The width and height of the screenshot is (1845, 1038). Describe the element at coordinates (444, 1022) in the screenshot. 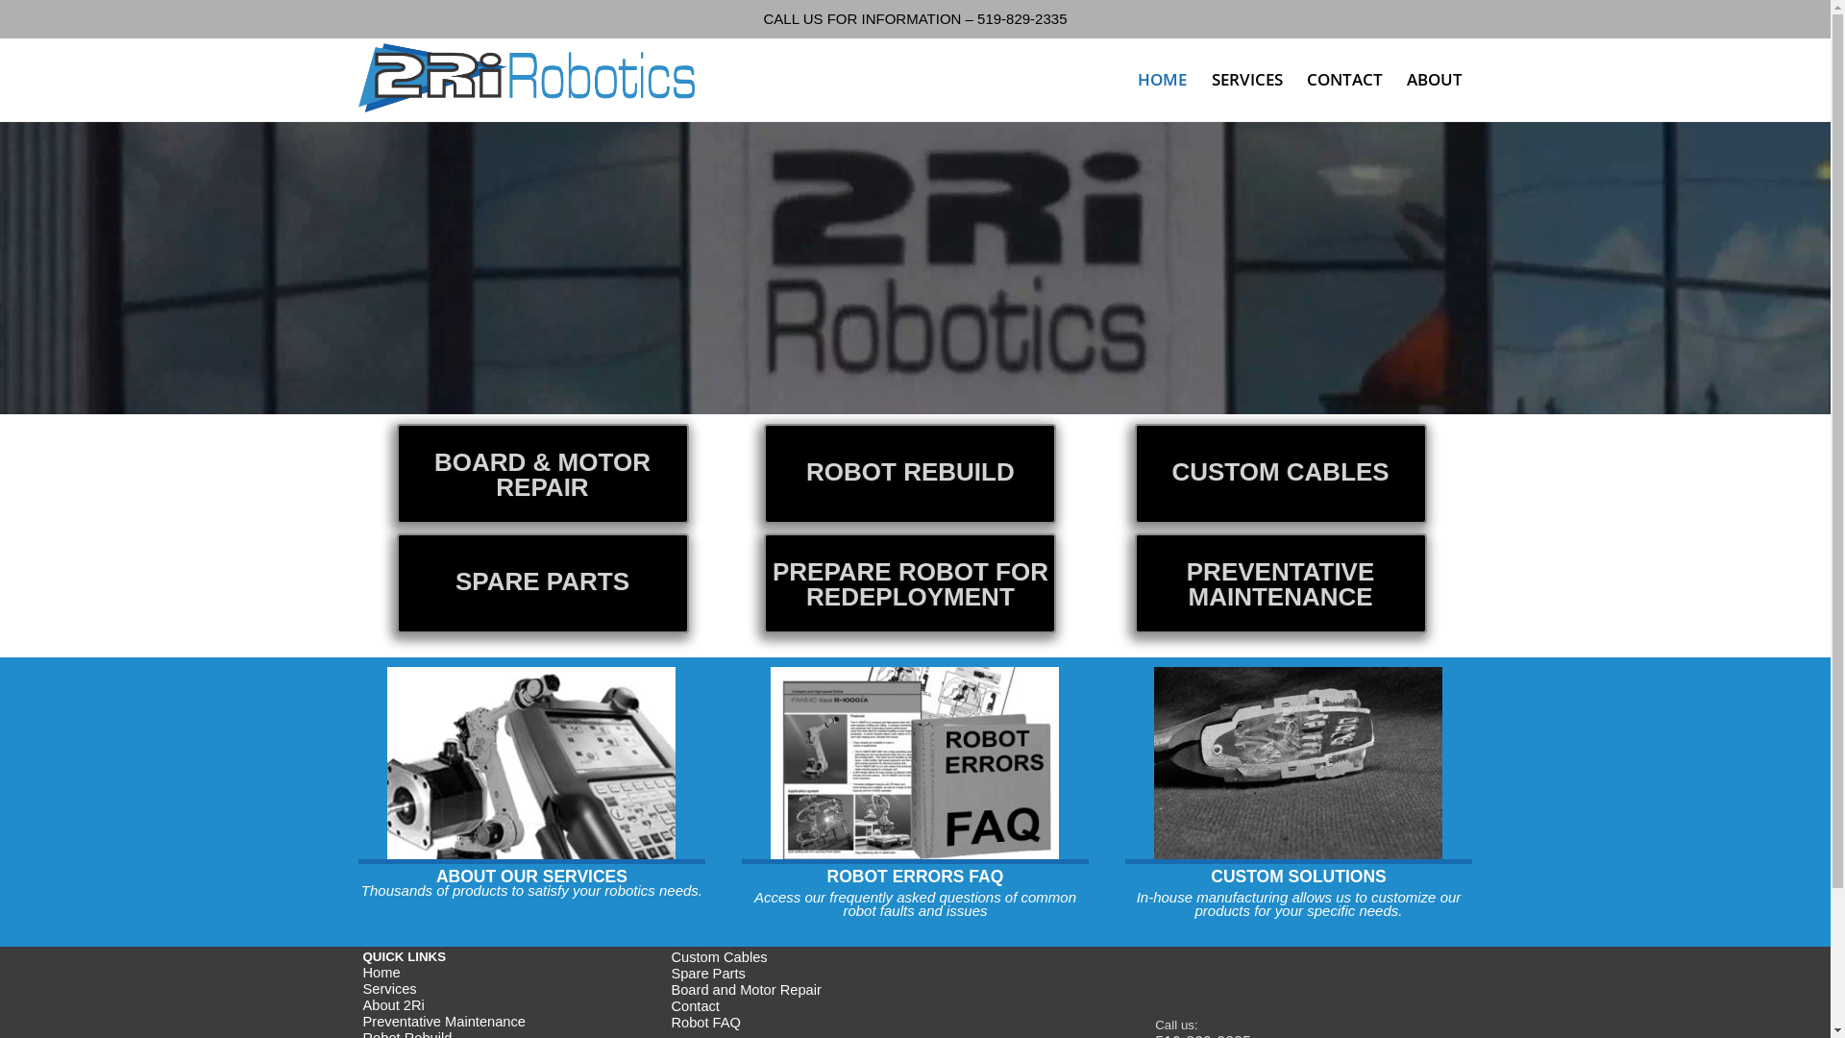

I see `Preventative Maintenance` at that location.